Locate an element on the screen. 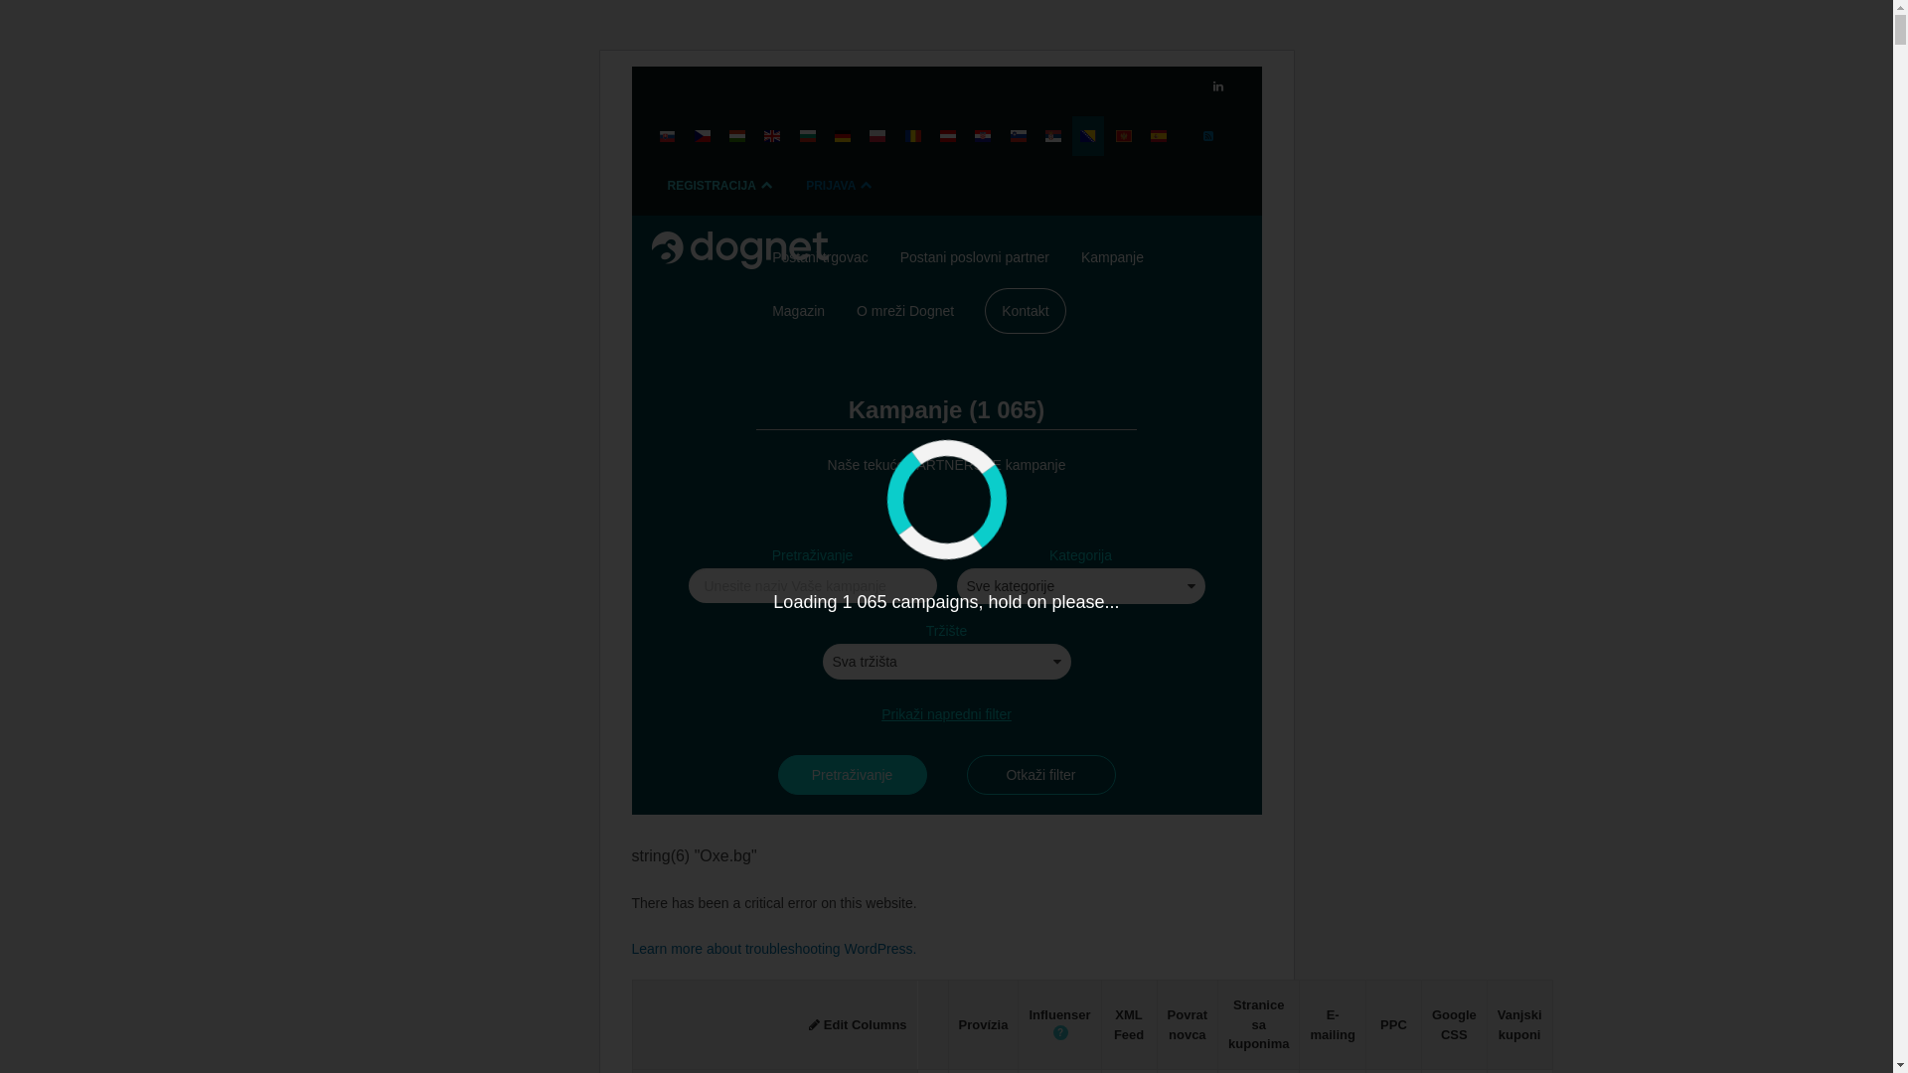 The width and height of the screenshot is (1908, 1073). ? is located at coordinates (1061, 1033).